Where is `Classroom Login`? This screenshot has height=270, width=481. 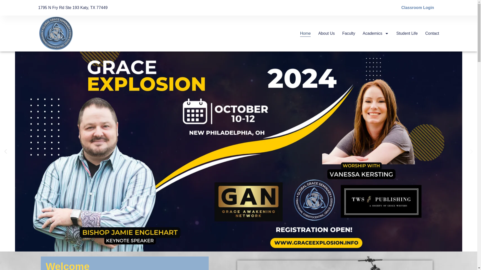
Classroom Login is located at coordinates (418, 7).